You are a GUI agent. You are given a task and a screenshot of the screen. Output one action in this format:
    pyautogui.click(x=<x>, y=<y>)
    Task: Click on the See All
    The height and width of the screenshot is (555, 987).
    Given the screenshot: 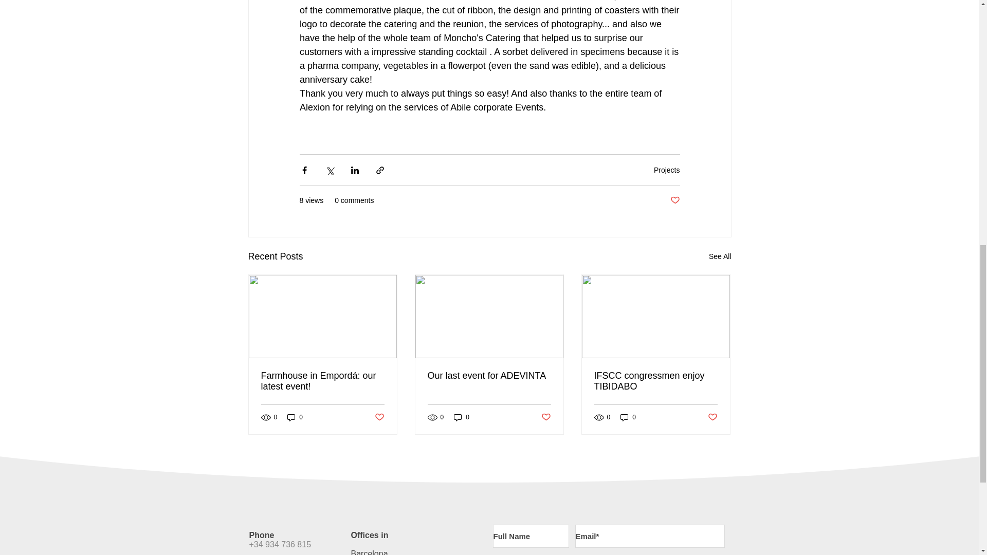 What is the action you would take?
    pyautogui.click(x=720, y=256)
    